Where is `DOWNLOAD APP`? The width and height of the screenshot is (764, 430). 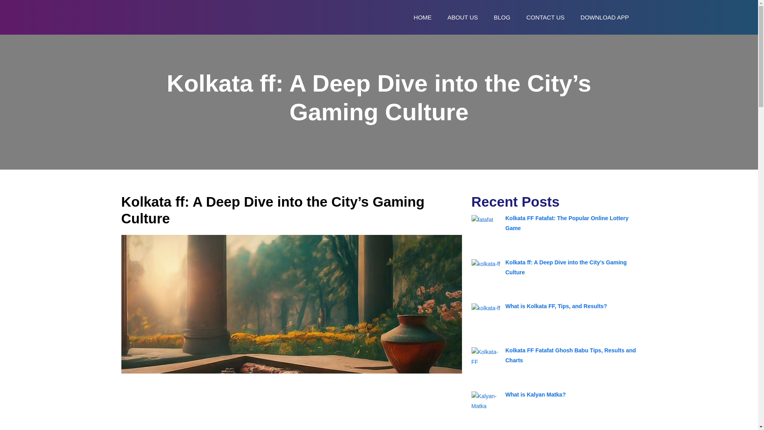
DOWNLOAD APP is located at coordinates (605, 17).